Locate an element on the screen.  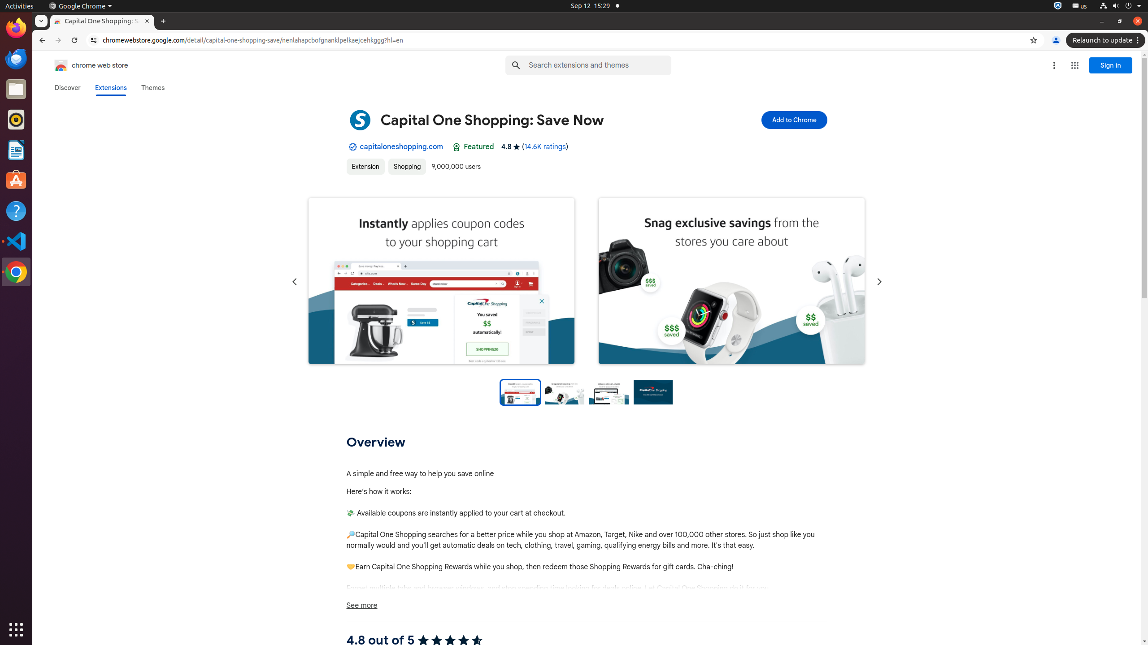
Item media 2 screenshot is located at coordinates (732, 282).